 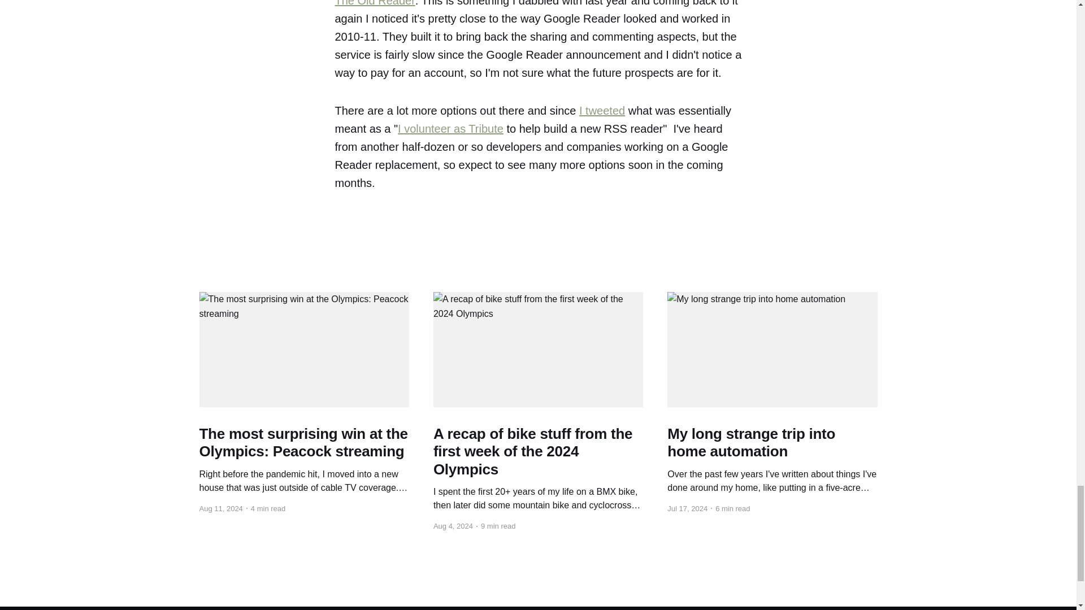 What do you see at coordinates (374, 3) in the screenshot?
I see `The Old Reader` at bounding box center [374, 3].